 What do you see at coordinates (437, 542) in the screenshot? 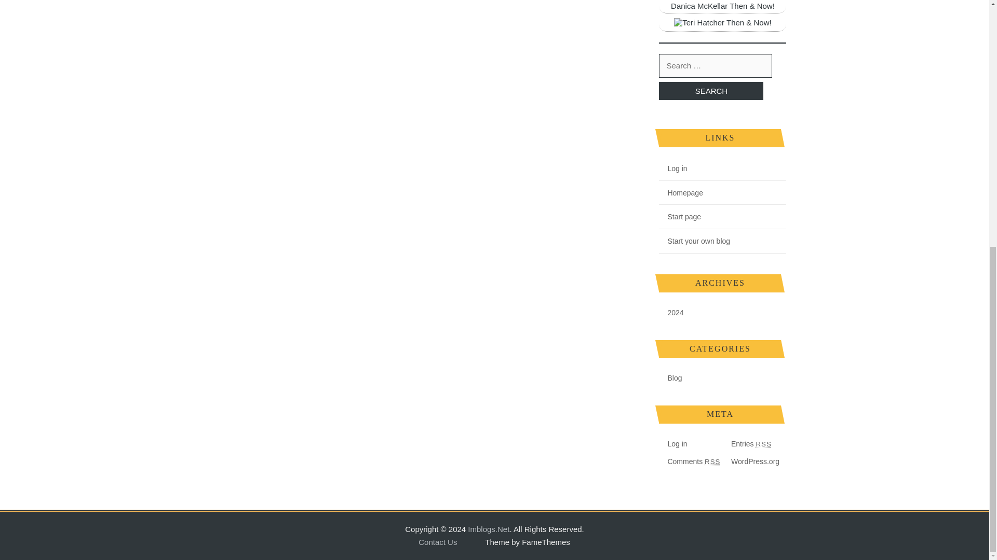
I see `Contact Us` at bounding box center [437, 542].